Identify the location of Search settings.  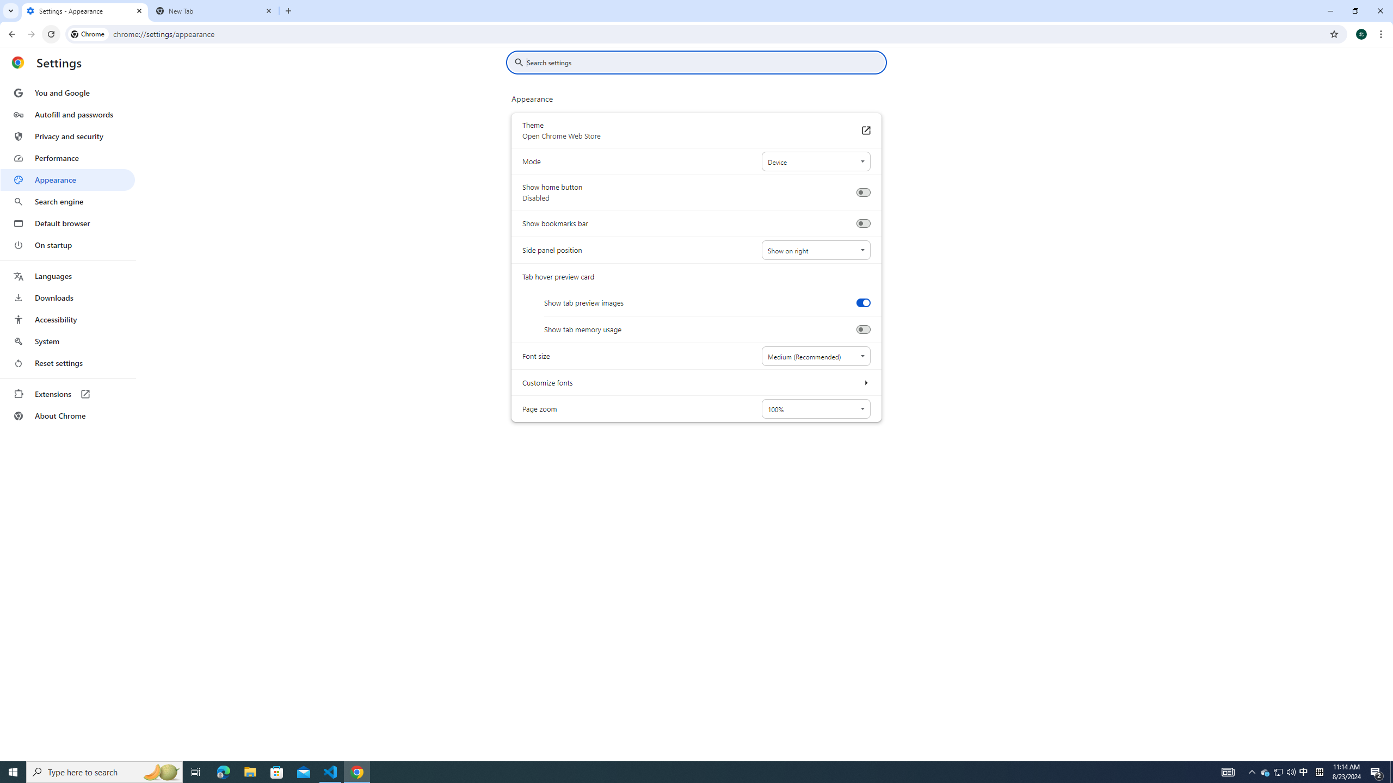
(704, 62).